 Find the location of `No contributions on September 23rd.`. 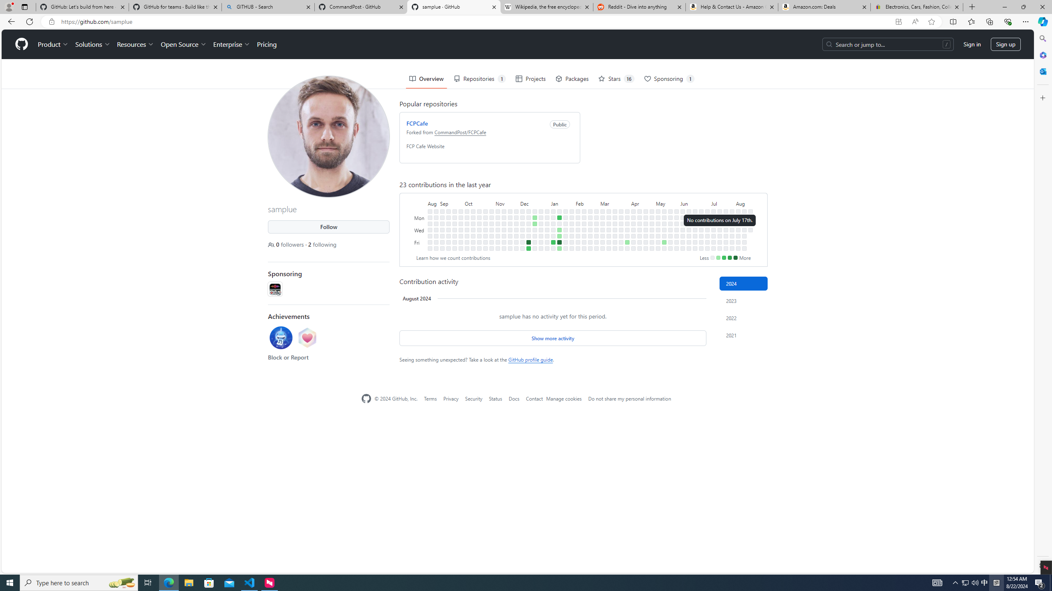

No contributions on September 23rd. is located at coordinates (454, 248).